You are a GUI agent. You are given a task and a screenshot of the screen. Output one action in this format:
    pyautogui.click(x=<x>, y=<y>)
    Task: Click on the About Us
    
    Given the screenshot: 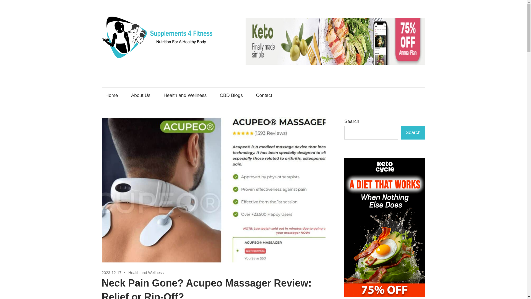 What is the action you would take?
    pyautogui.click(x=140, y=95)
    